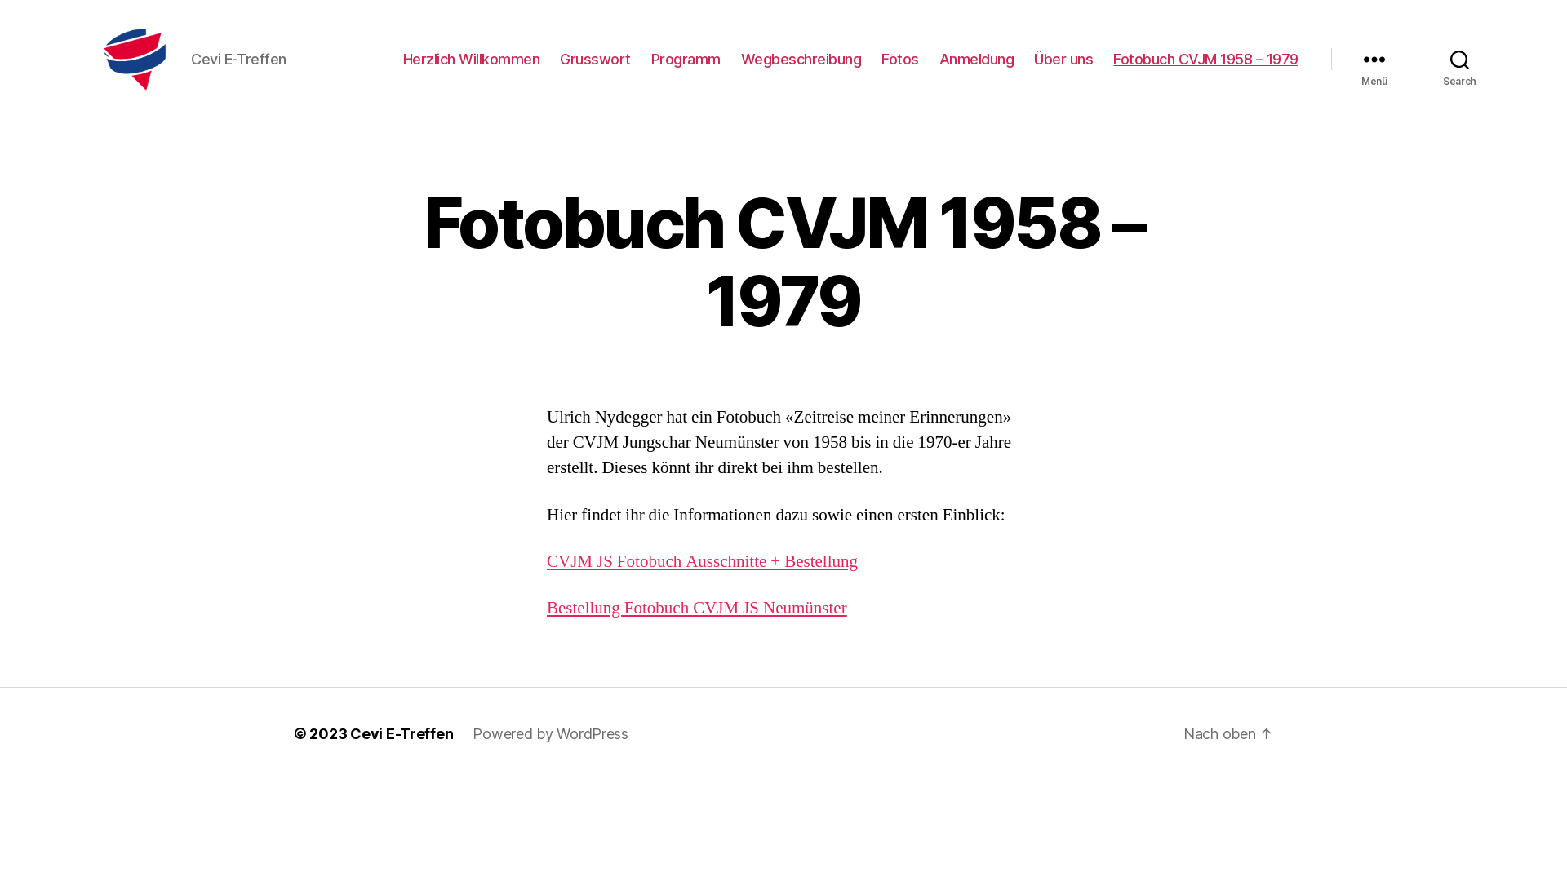  What do you see at coordinates (596, 60) in the screenshot?
I see `Grusswort` at bounding box center [596, 60].